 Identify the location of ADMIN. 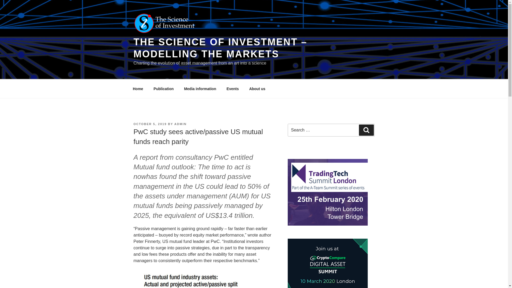
(181, 124).